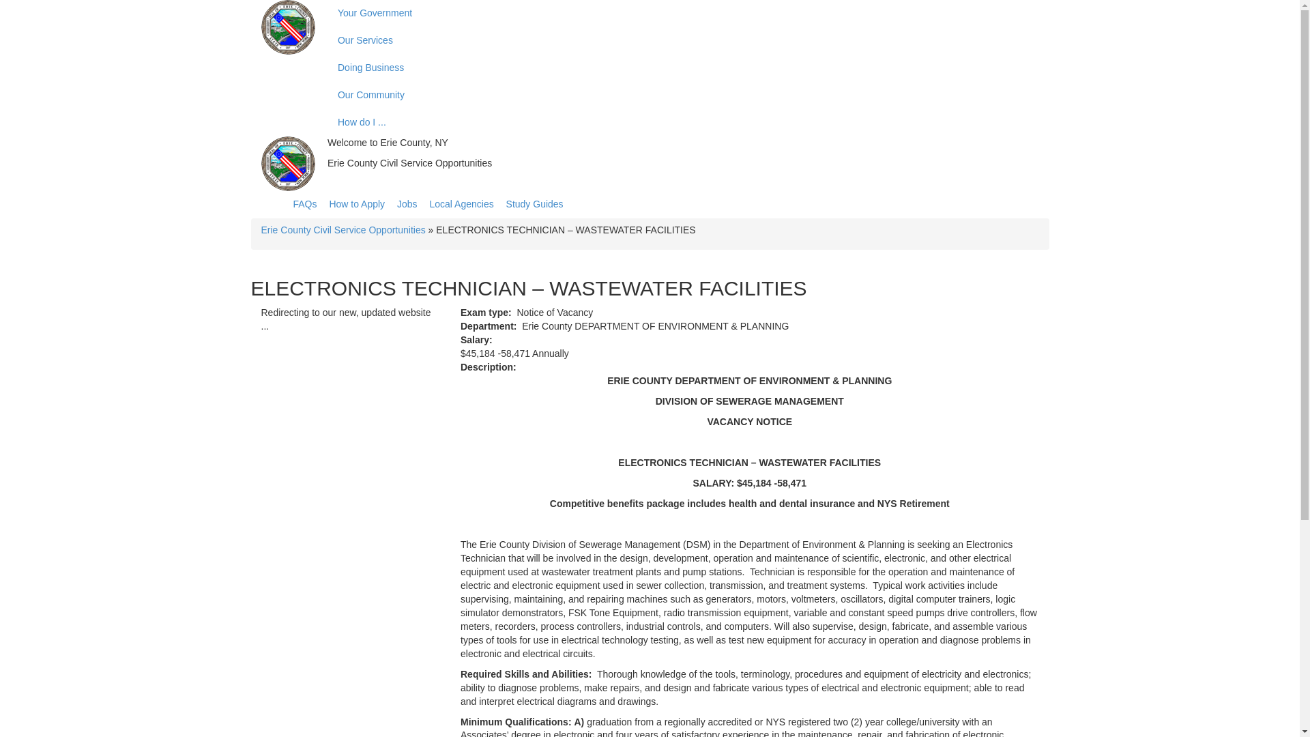  I want to click on Our Community, so click(617, 95).